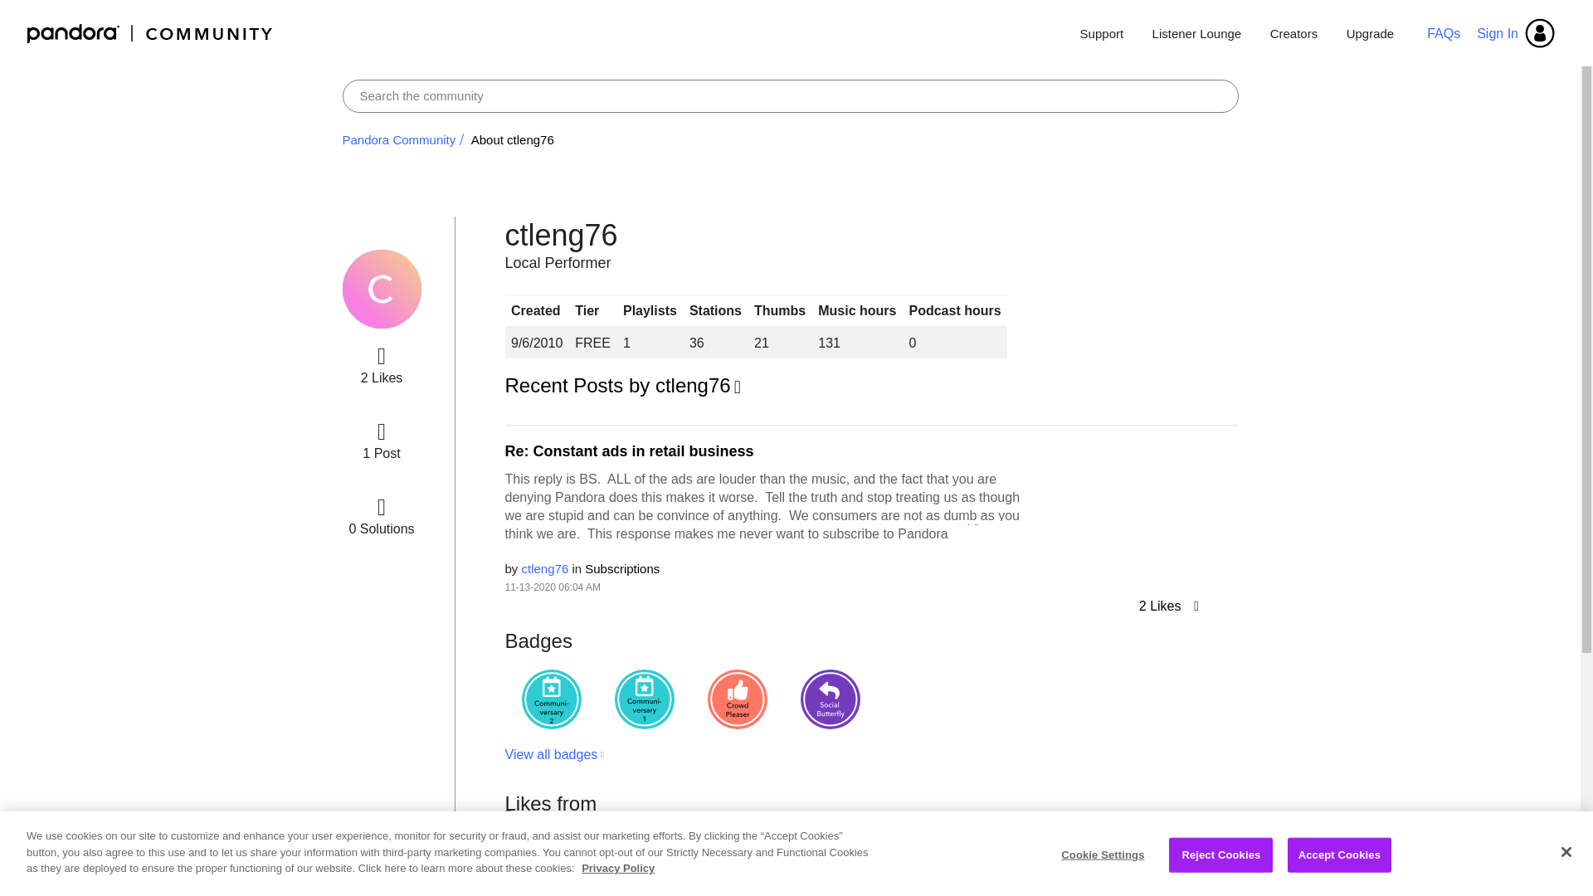 Image resolution: width=1593 pixels, height=896 pixels. What do you see at coordinates (545, 569) in the screenshot?
I see `ctleng76` at bounding box center [545, 569].